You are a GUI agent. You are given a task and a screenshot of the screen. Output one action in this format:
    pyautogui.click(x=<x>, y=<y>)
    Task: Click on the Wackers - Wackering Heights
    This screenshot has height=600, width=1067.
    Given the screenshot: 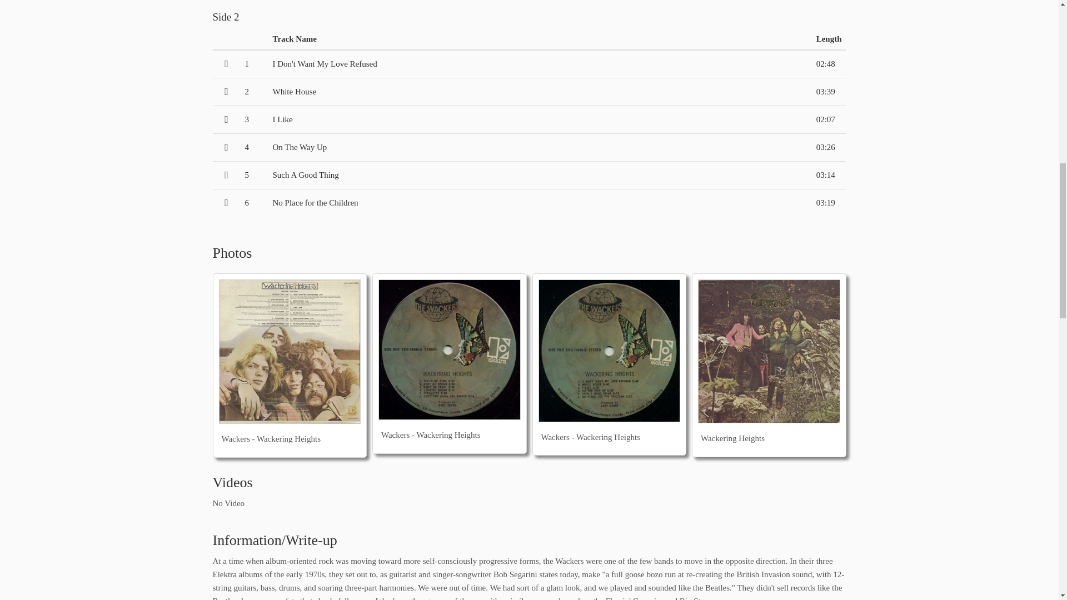 What is the action you would take?
    pyautogui.click(x=290, y=352)
    